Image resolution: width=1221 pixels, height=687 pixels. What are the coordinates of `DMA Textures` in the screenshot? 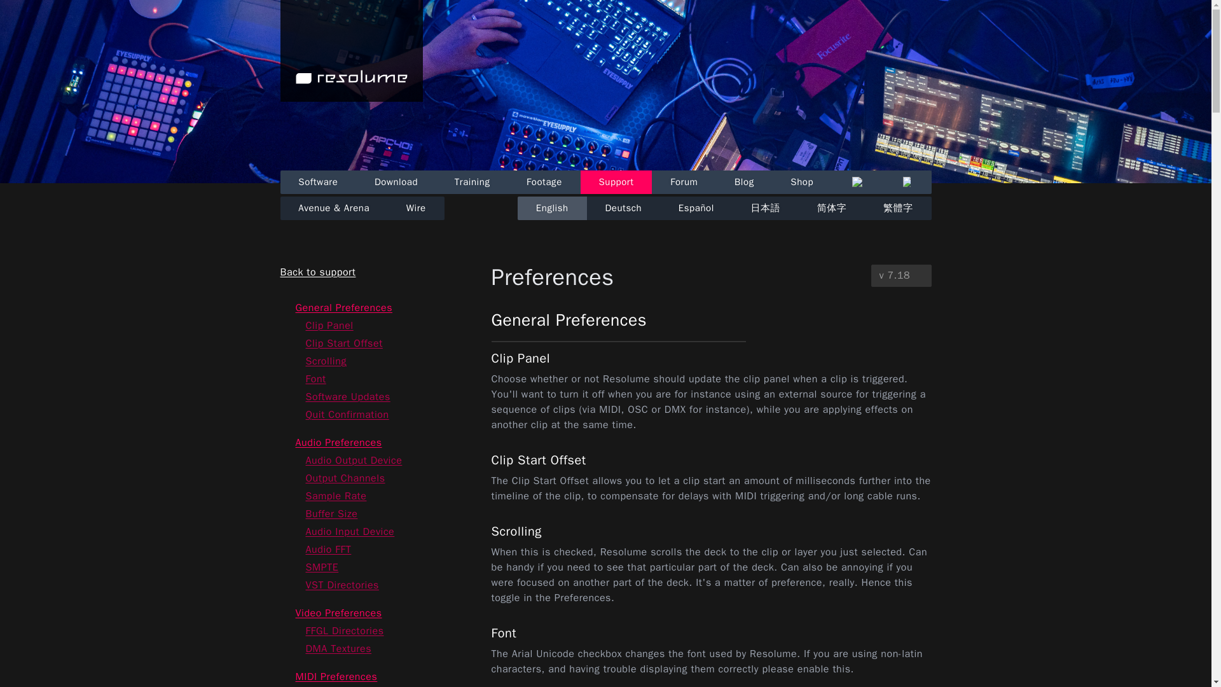 It's located at (338, 649).